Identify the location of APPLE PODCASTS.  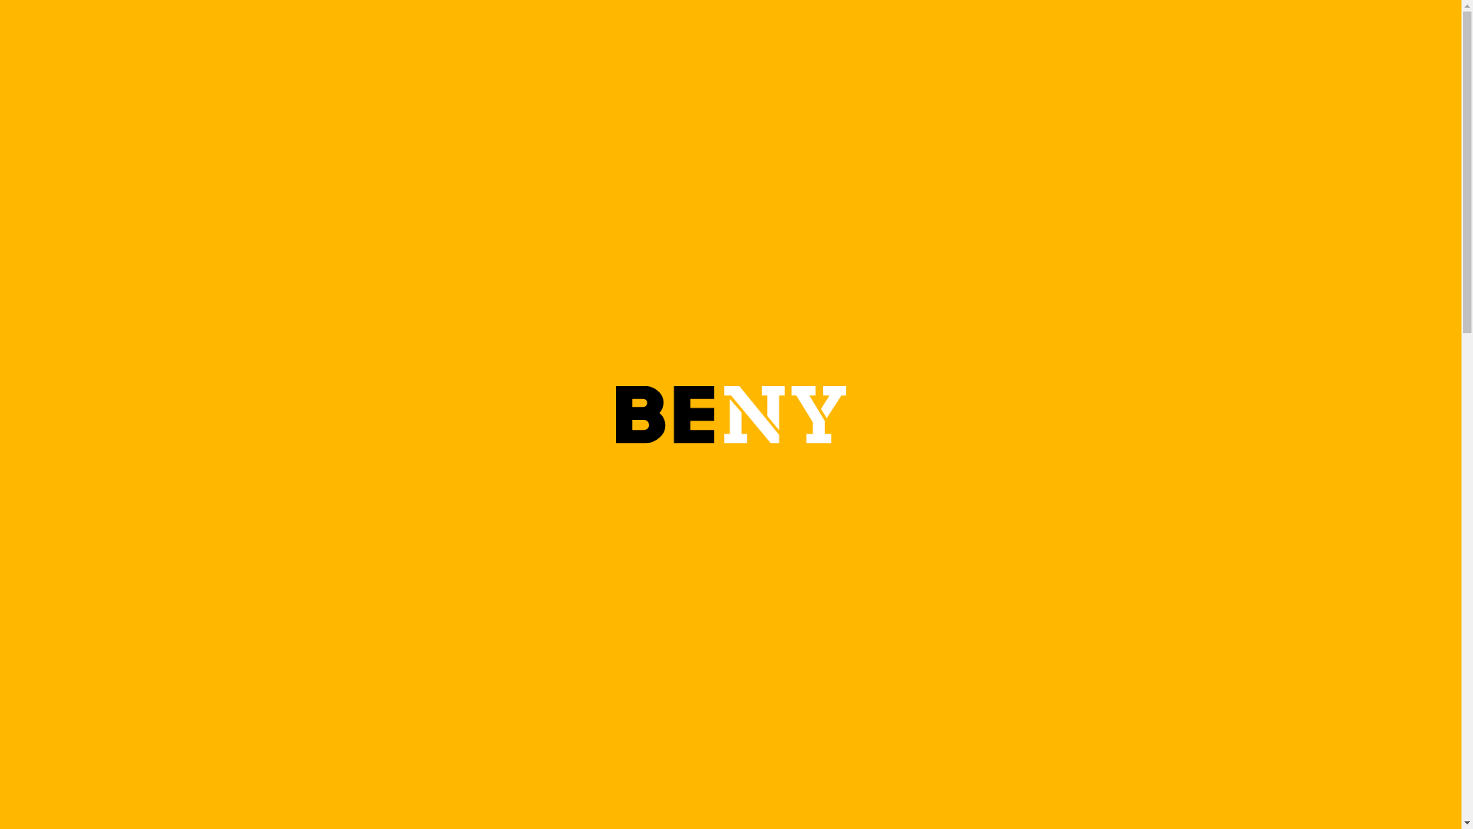
(1282, 629).